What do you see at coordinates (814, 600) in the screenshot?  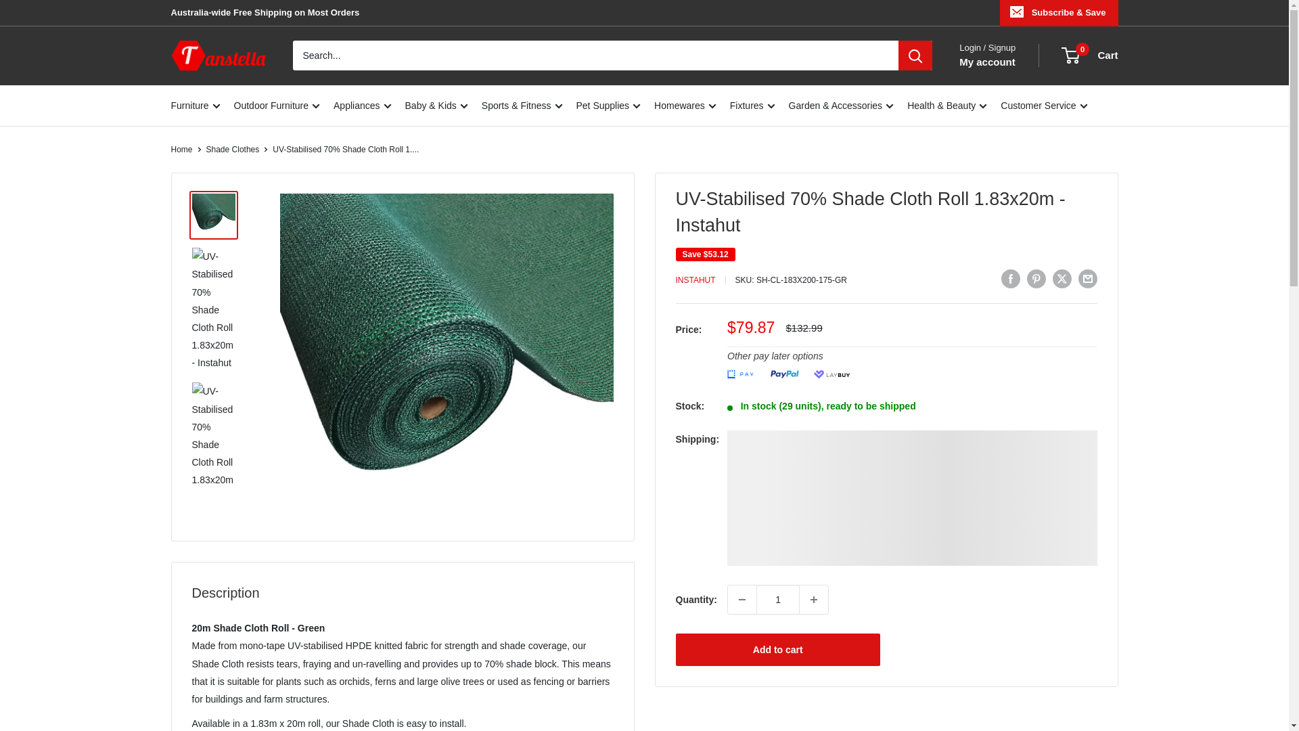 I see `Increase quantity by 1` at bounding box center [814, 600].